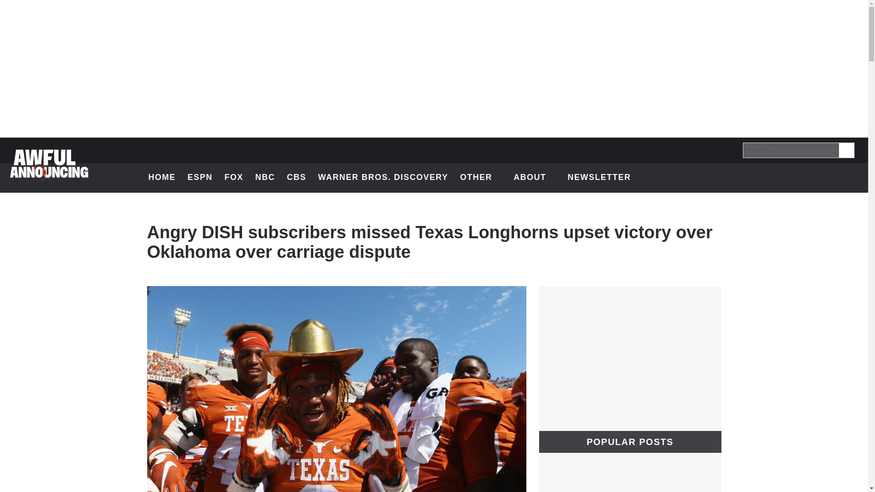  What do you see at coordinates (779, 178) in the screenshot?
I see `Link to Twitter` at bounding box center [779, 178].